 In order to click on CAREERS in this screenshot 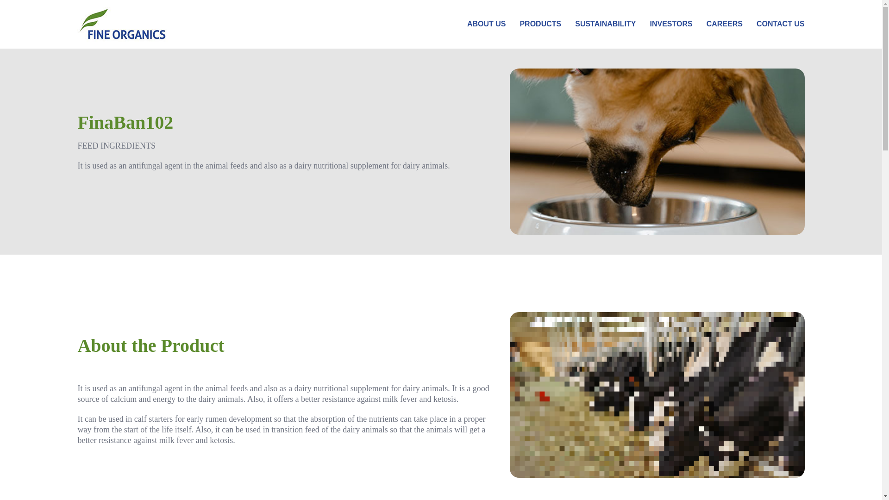, I will do `click(724, 24)`.